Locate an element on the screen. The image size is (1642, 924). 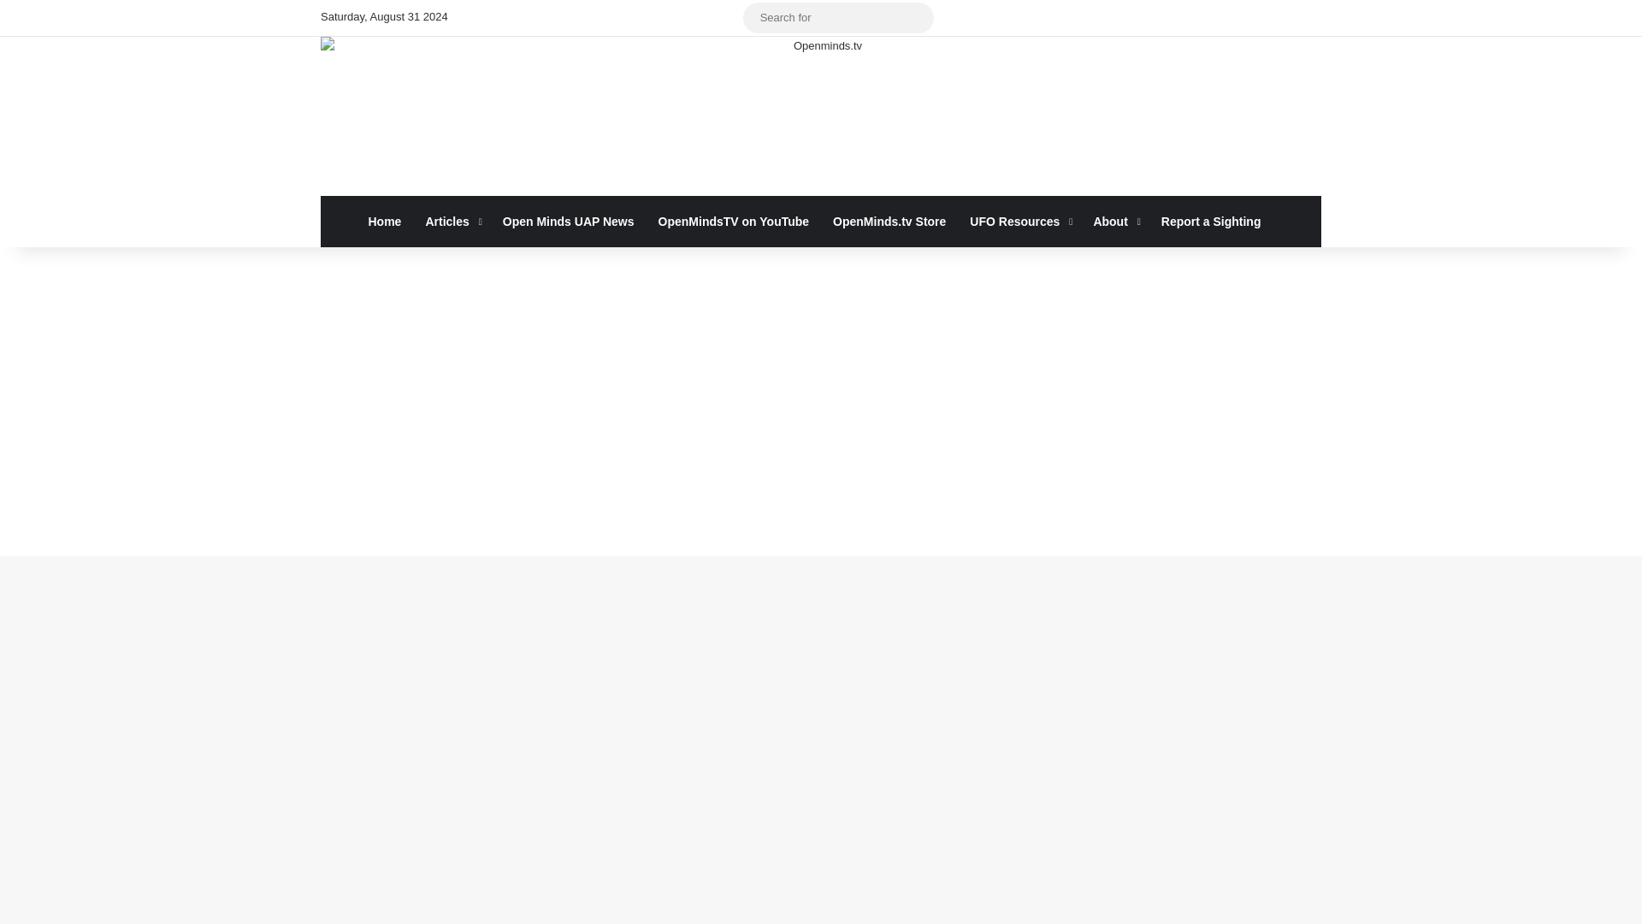
UFO Resources is located at coordinates (1019, 221).